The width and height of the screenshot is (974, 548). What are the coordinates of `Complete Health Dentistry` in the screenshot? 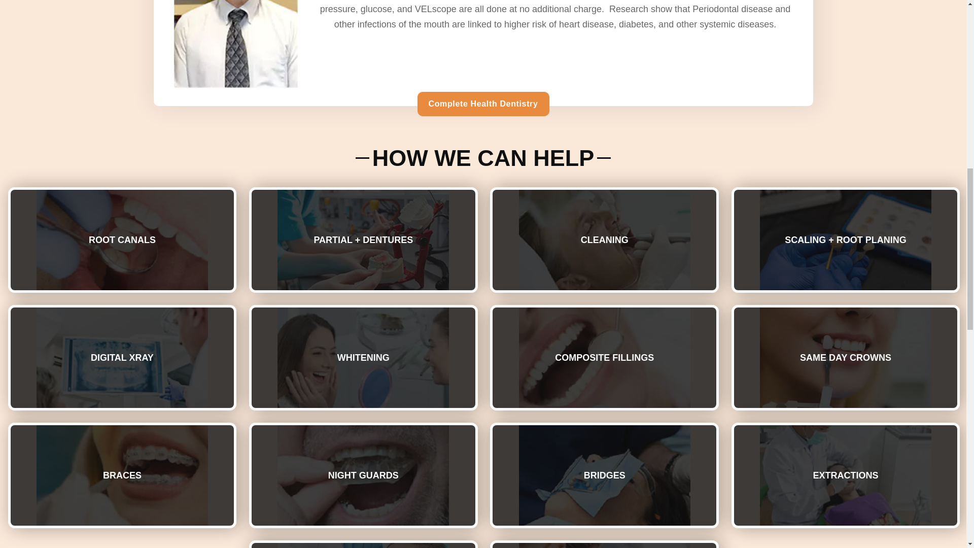 It's located at (483, 104).